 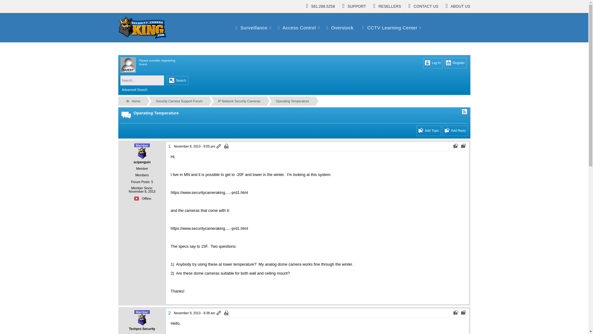 I want to click on The post permalink, so click(x=219, y=147).